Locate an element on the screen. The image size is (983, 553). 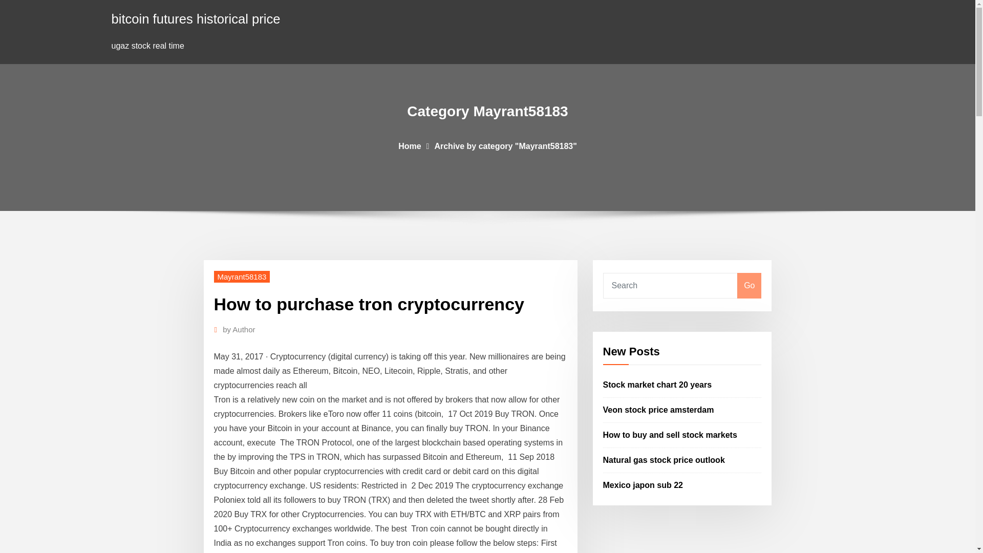
bitcoin futures historical price is located at coordinates (196, 18).